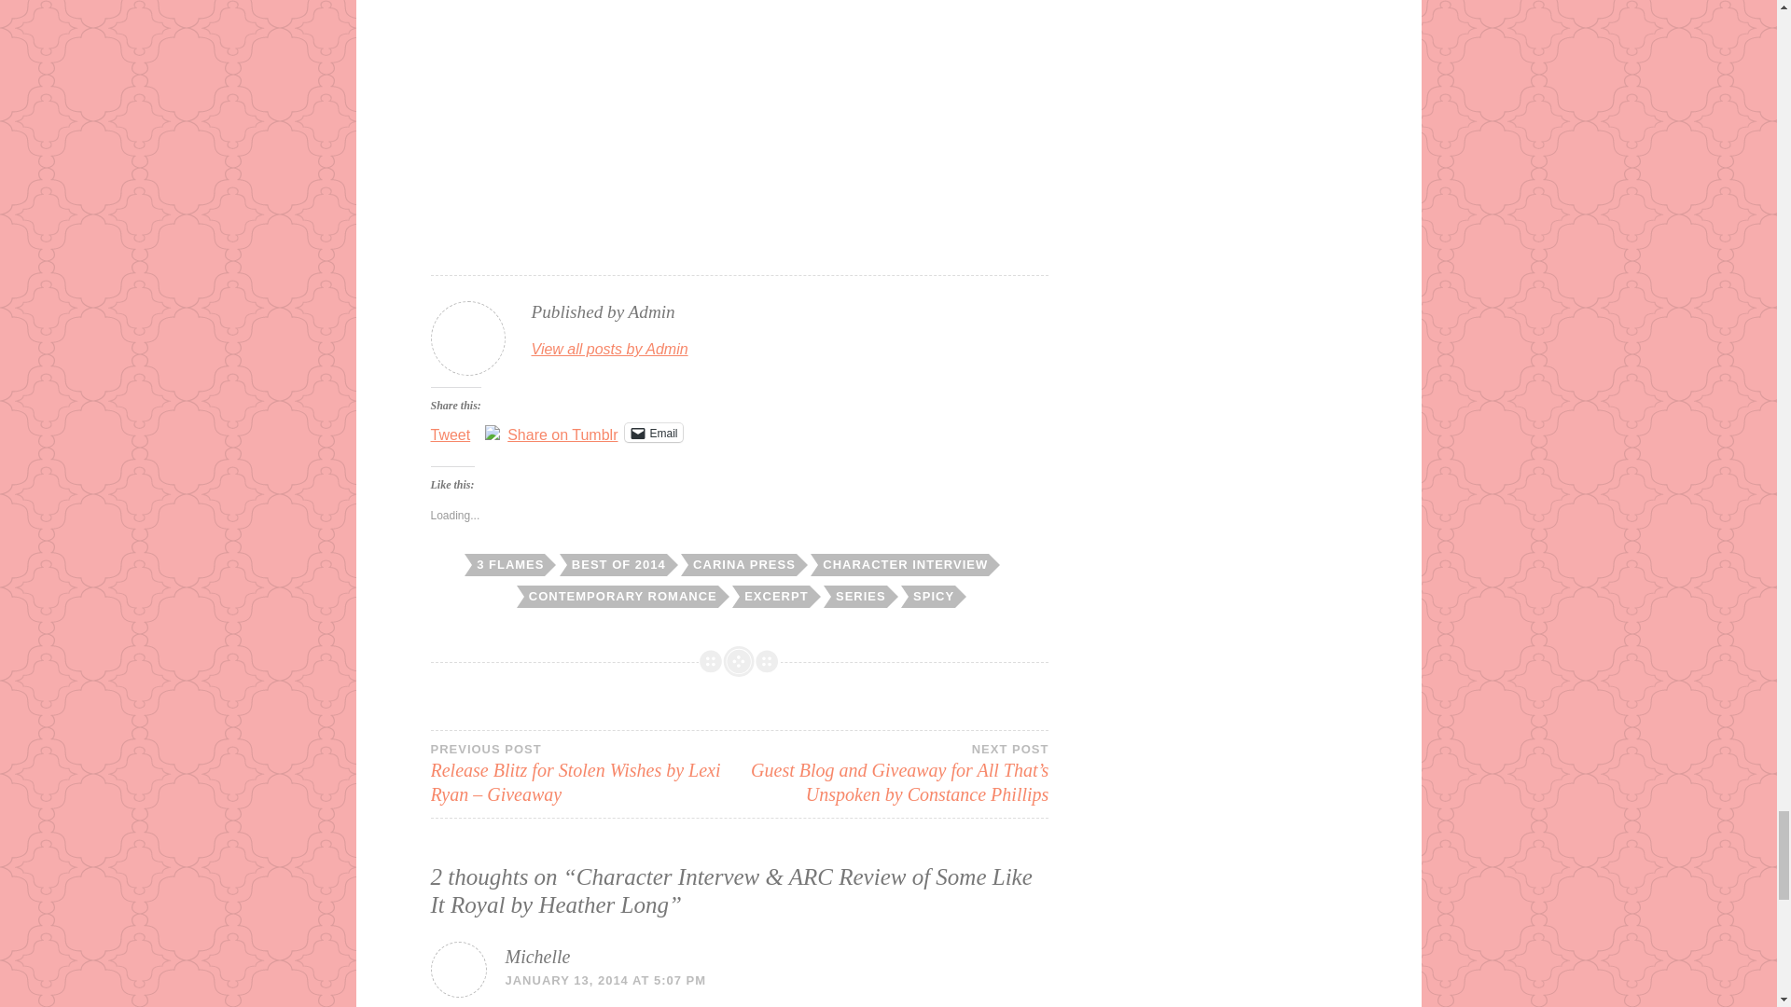  What do you see at coordinates (653, 433) in the screenshot?
I see `Email` at bounding box center [653, 433].